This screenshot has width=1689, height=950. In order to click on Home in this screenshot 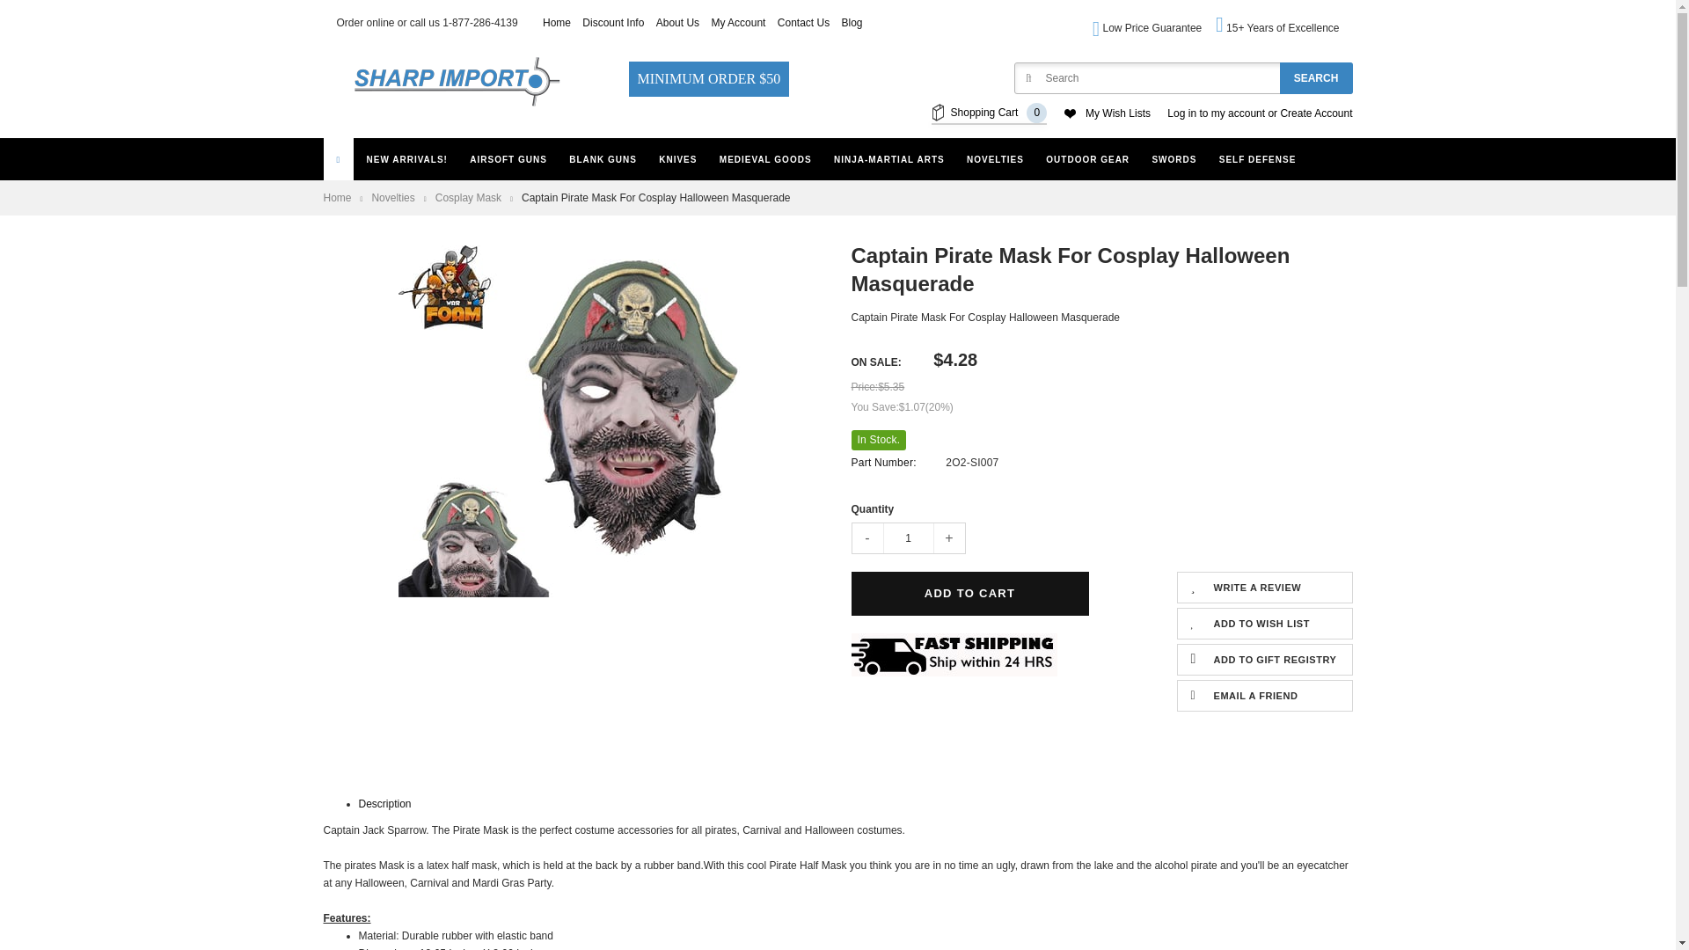, I will do `click(556, 23)`.